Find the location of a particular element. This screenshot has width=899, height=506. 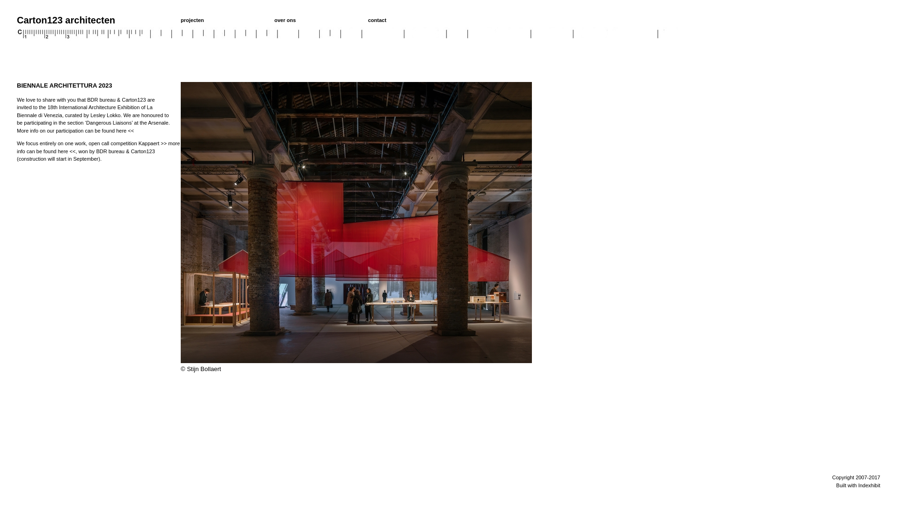

projecten is located at coordinates (192, 20).